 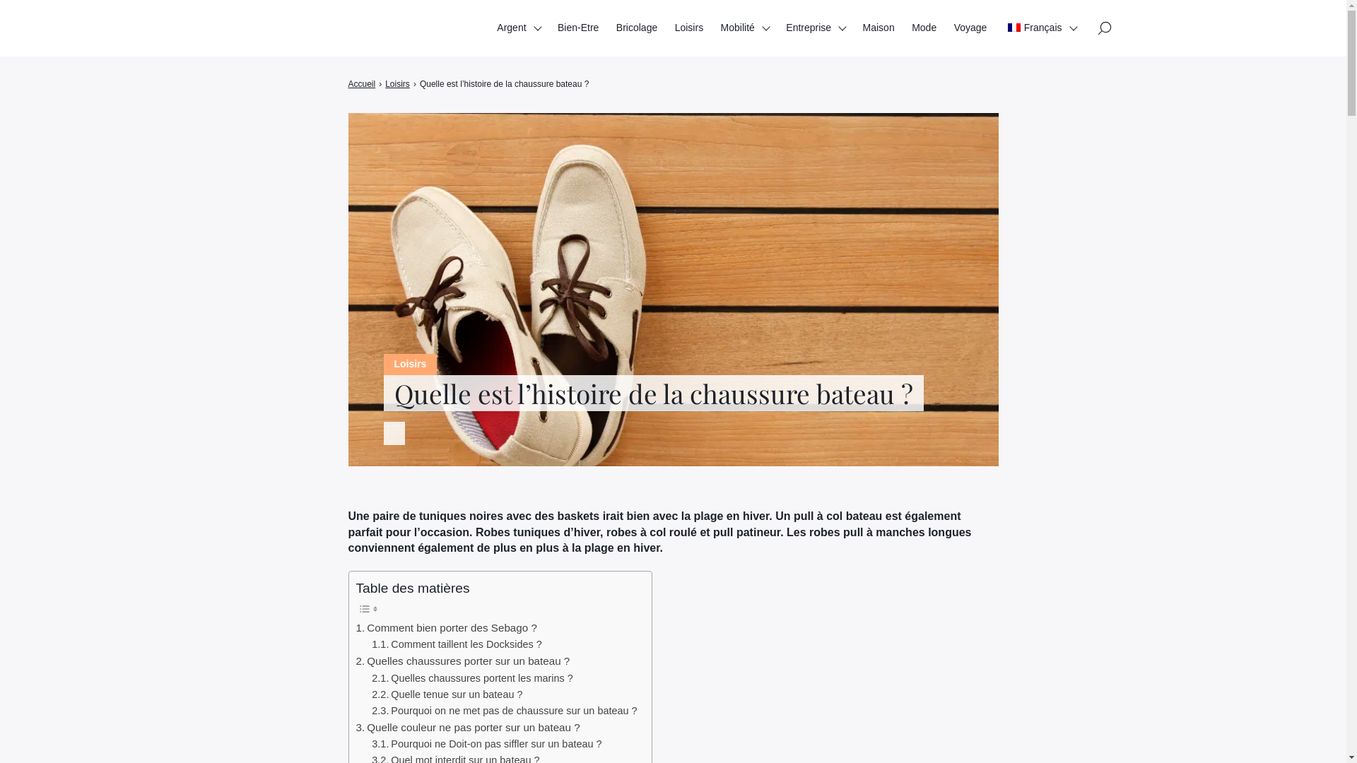 What do you see at coordinates (879, 28) in the screenshot?
I see `Maison` at bounding box center [879, 28].